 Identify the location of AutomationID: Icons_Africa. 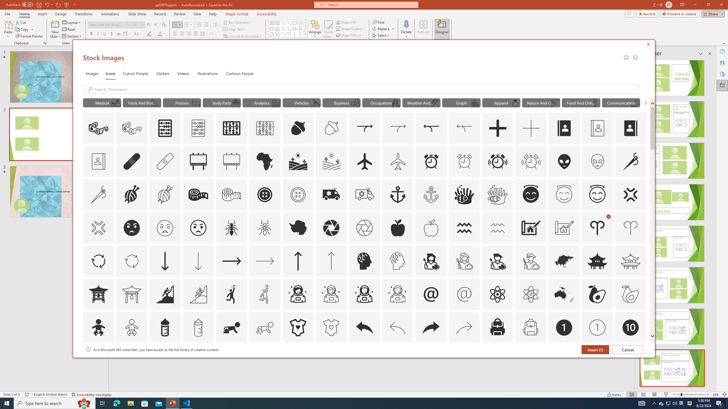
(265, 161).